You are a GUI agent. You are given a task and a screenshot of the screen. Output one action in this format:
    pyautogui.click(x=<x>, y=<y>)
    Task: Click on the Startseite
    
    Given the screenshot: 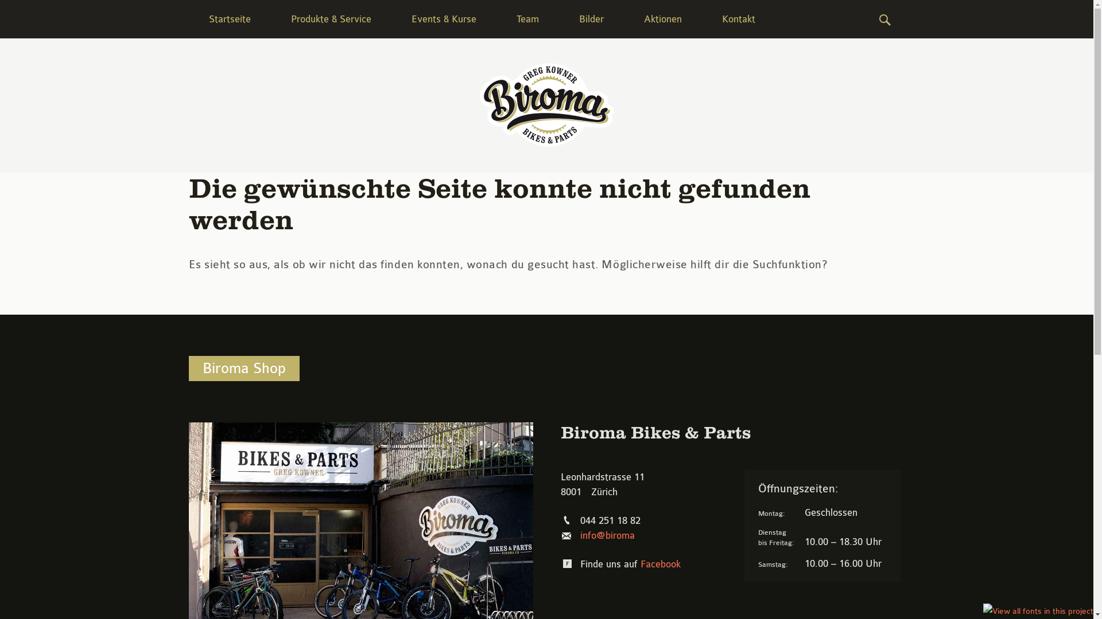 What is the action you would take?
    pyautogui.click(x=230, y=19)
    